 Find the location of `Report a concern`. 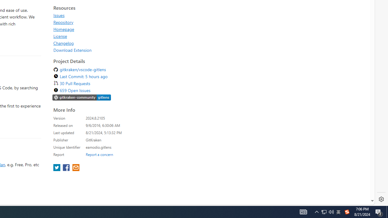

Report a concern is located at coordinates (99, 154).